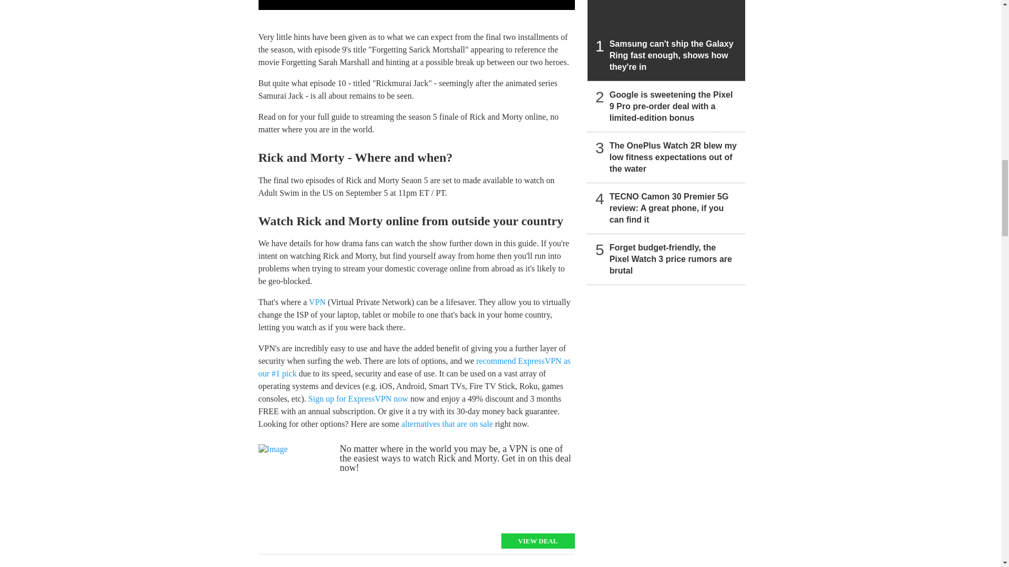  I want to click on Image, so click(295, 483).